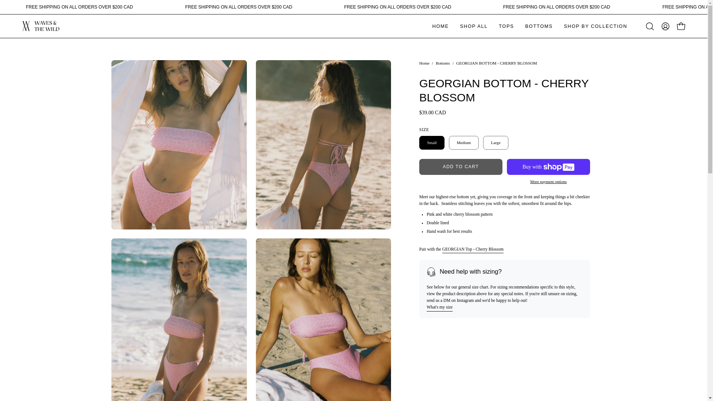 This screenshot has height=401, width=713. Describe the element at coordinates (440, 26) in the screenshot. I see `HOME` at that location.